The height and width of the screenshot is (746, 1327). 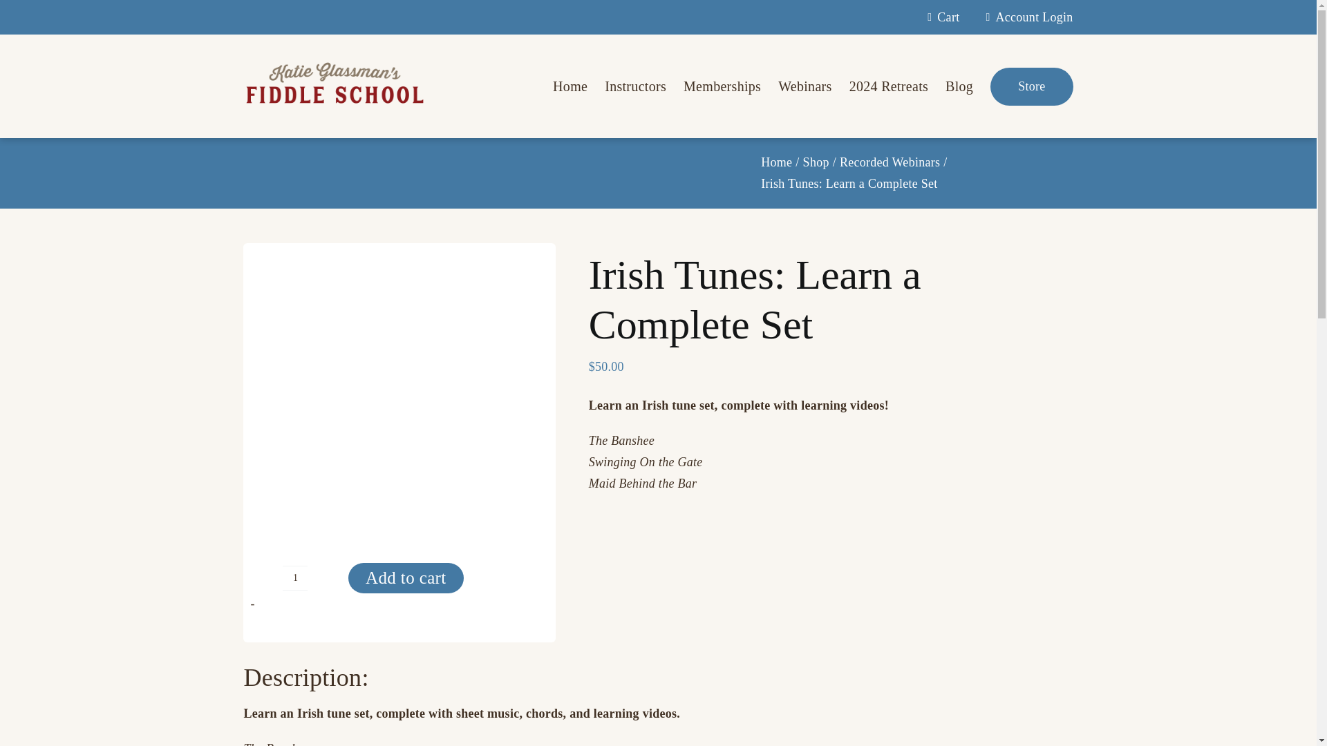 I want to click on Home, so click(x=570, y=86).